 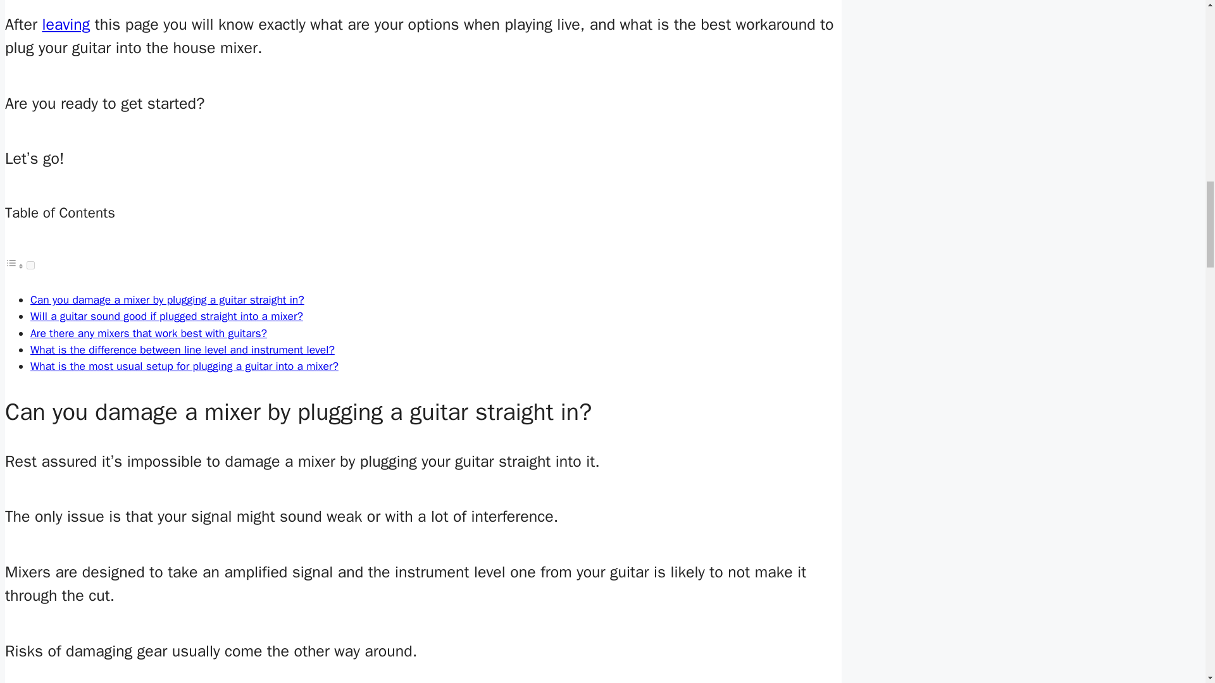 I want to click on on, so click(x=30, y=264).